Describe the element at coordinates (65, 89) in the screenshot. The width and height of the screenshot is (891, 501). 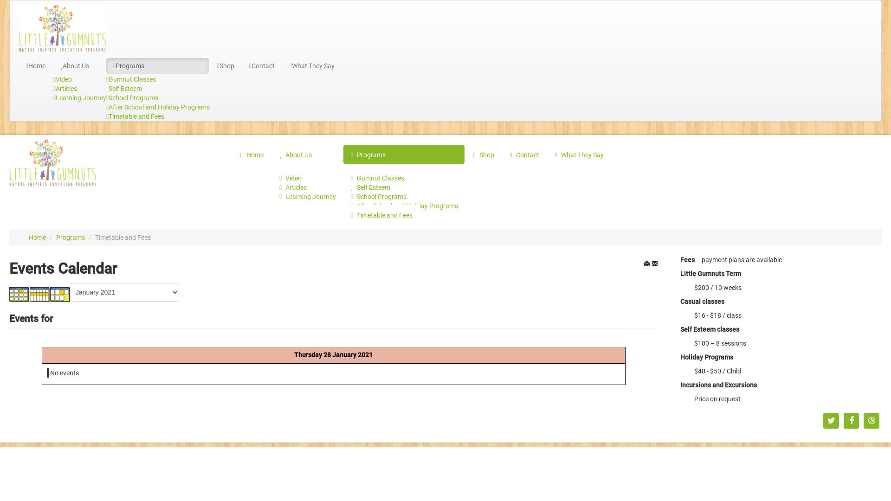
I see `Articles` at that location.